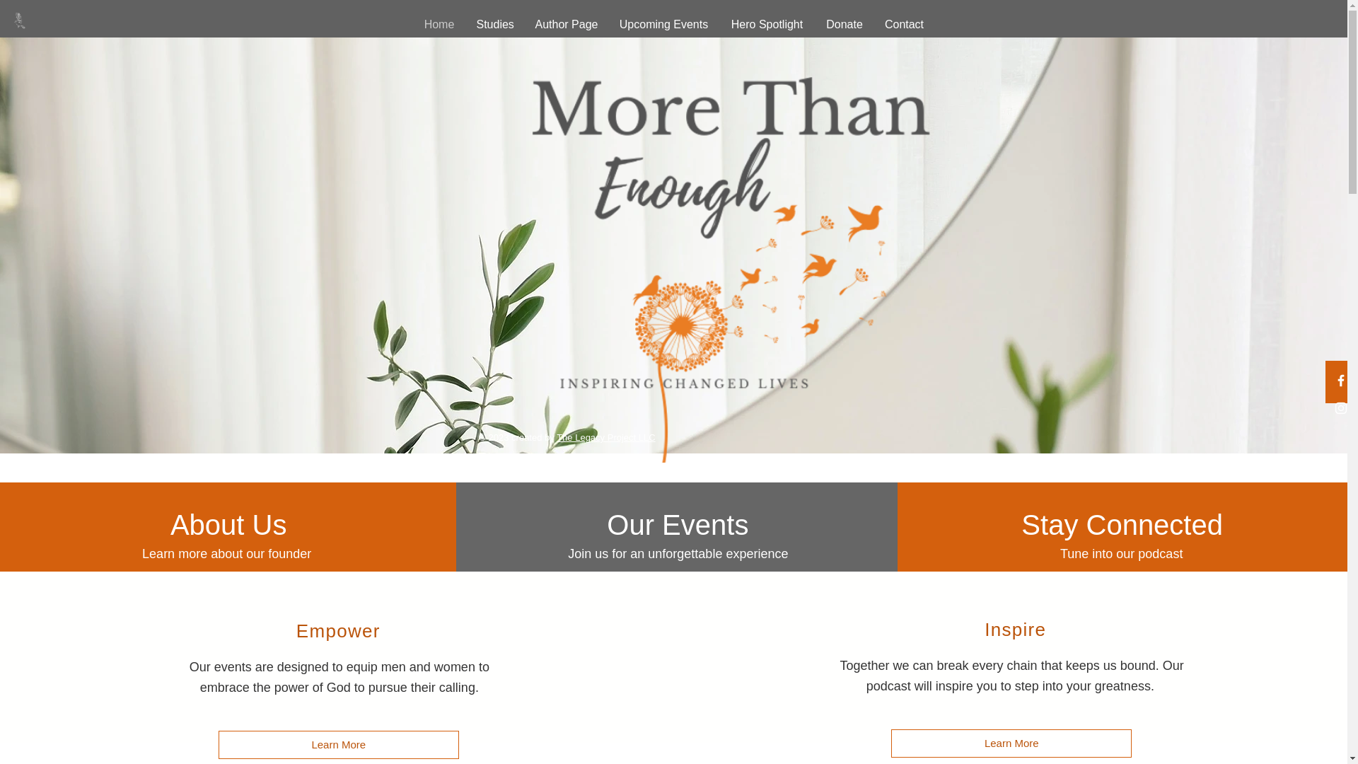  I want to click on Donate, so click(844, 24).